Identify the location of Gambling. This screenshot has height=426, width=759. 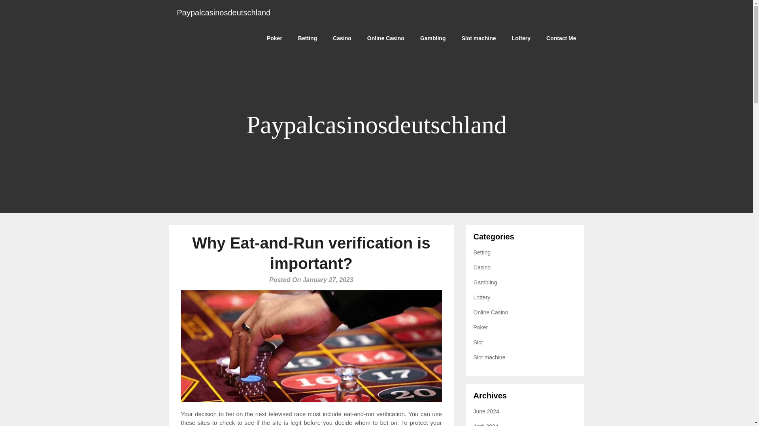
(433, 38).